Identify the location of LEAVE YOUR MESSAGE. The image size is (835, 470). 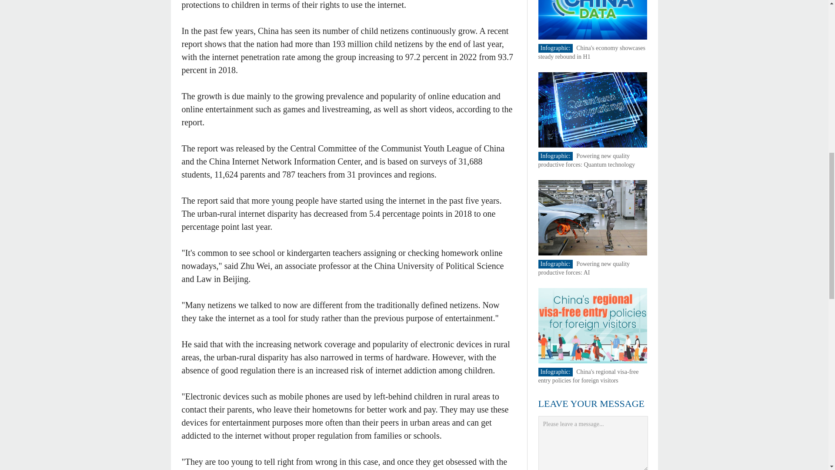
(591, 403).